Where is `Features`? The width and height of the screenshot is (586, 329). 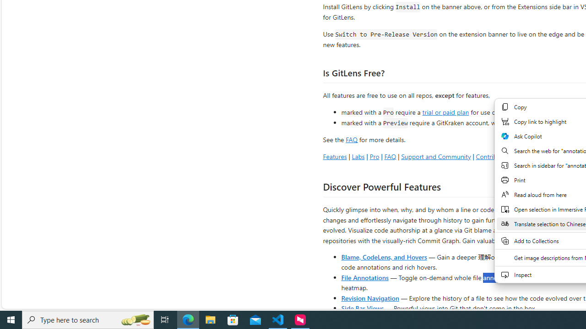 Features is located at coordinates (335, 156).